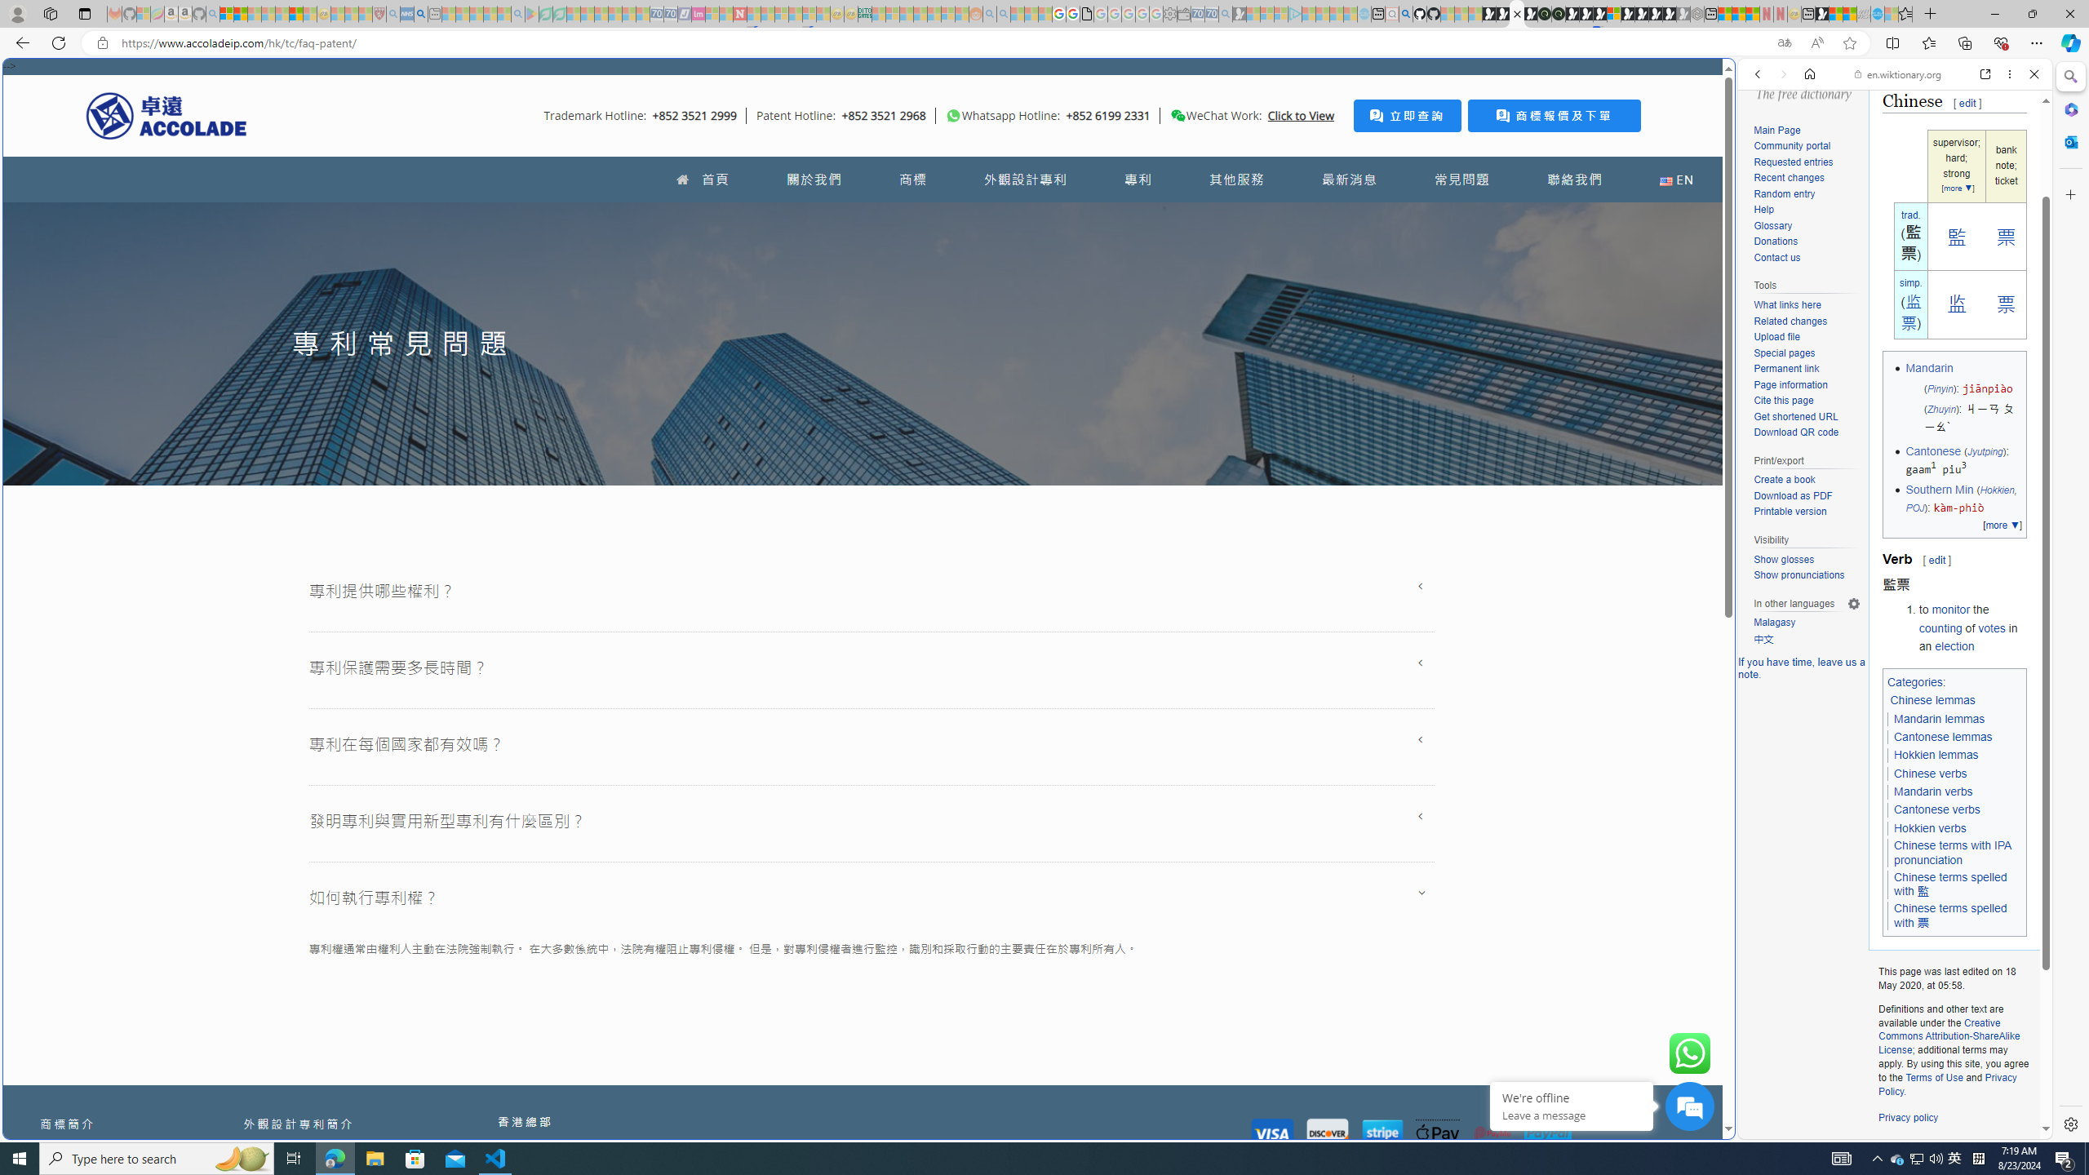 The image size is (2089, 1175). Describe the element at coordinates (1929, 827) in the screenshot. I see `Hokkien verbs` at that location.